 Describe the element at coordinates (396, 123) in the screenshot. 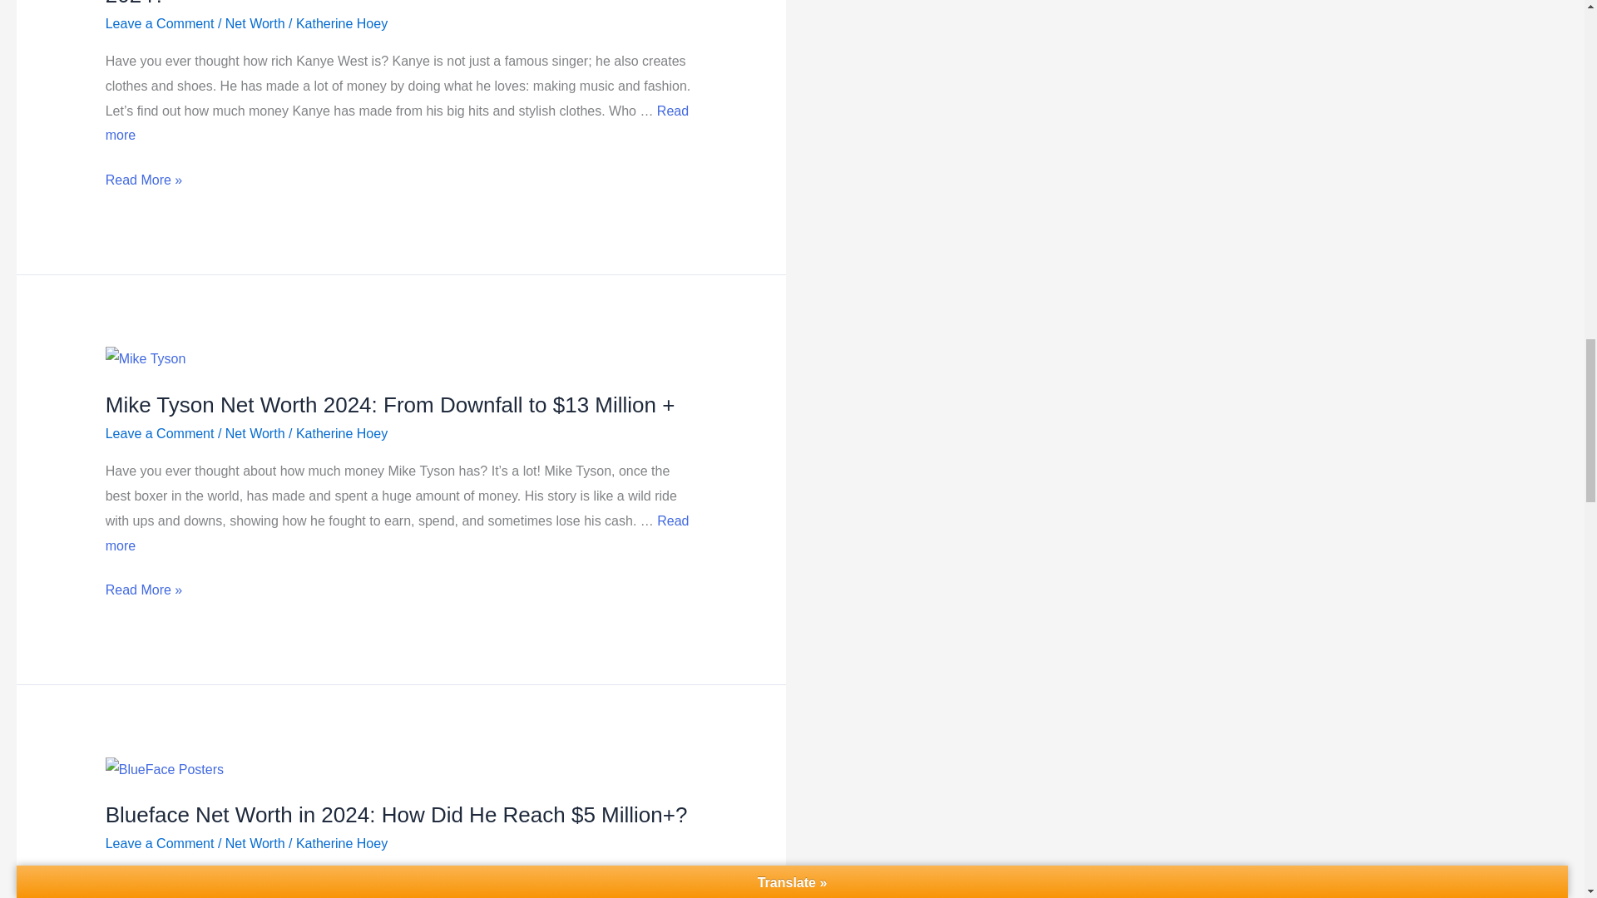

I see `Read more` at that location.